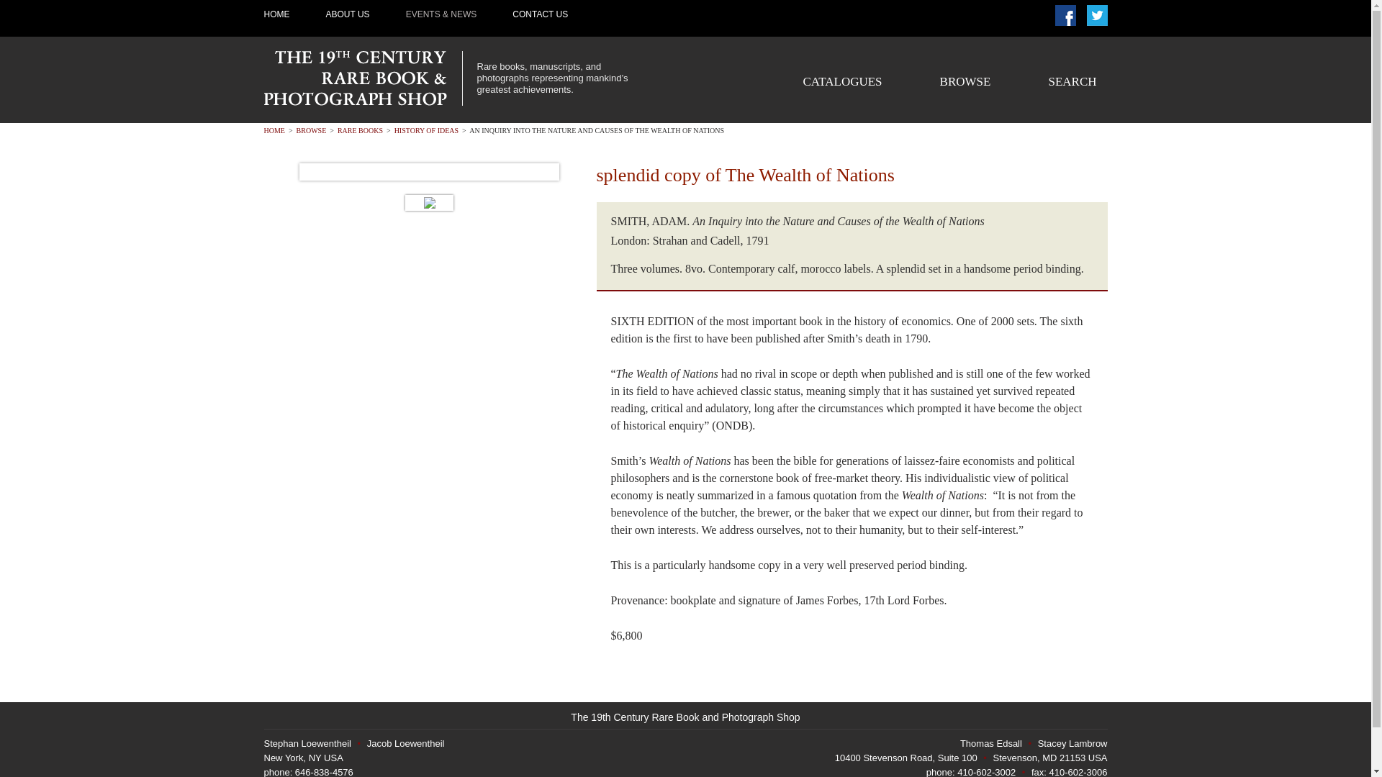 This screenshot has width=1382, height=777. I want to click on BROWSE, so click(311, 130).